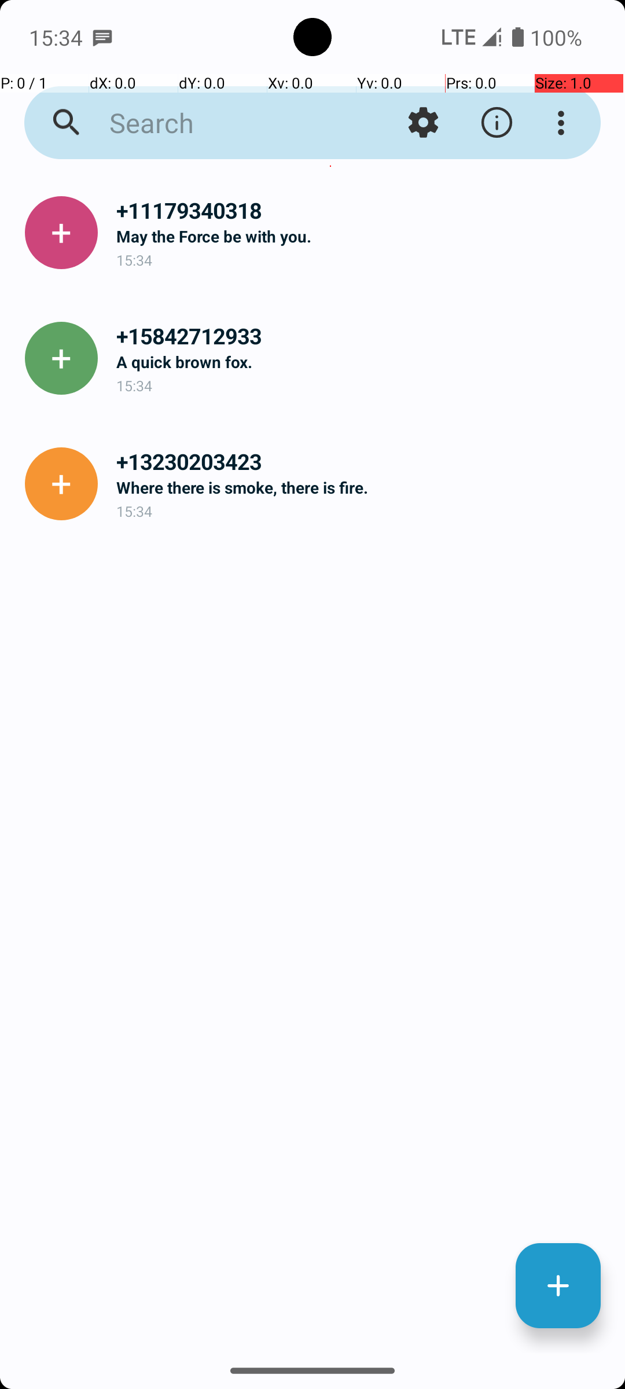  What do you see at coordinates (361, 487) in the screenshot?
I see `Where there is smoke, there is fire.` at bounding box center [361, 487].